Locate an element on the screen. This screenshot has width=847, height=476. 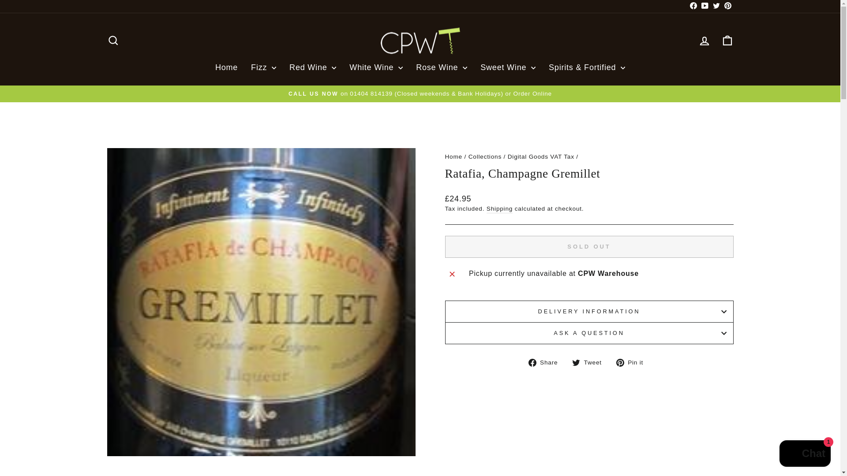
Christopher Piper Wines Ltd on Pinterest is located at coordinates (727, 6).